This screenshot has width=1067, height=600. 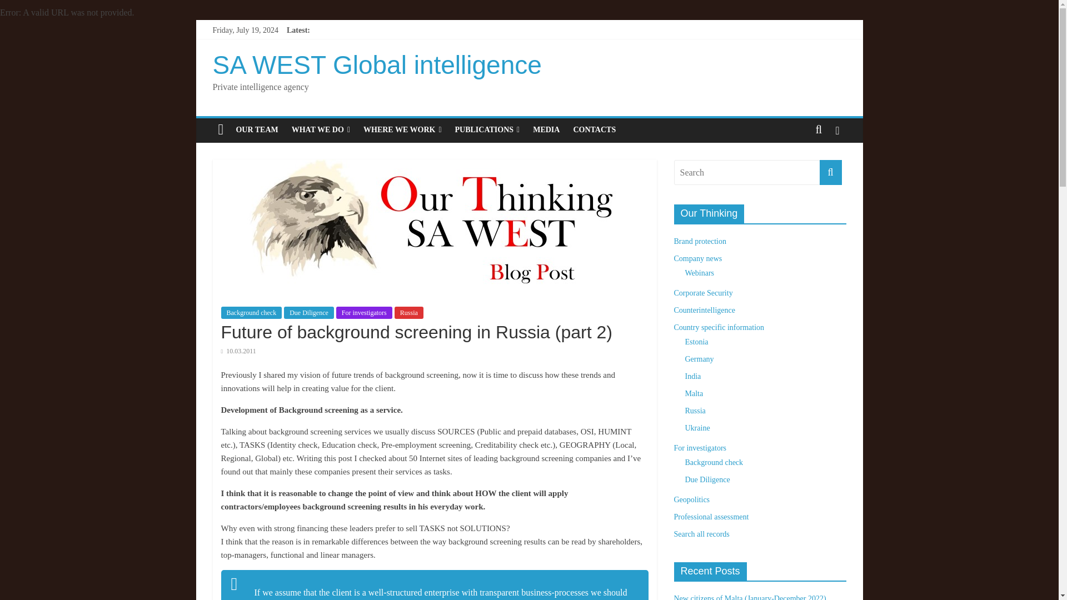 I want to click on WHAT WE DO, so click(x=320, y=129).